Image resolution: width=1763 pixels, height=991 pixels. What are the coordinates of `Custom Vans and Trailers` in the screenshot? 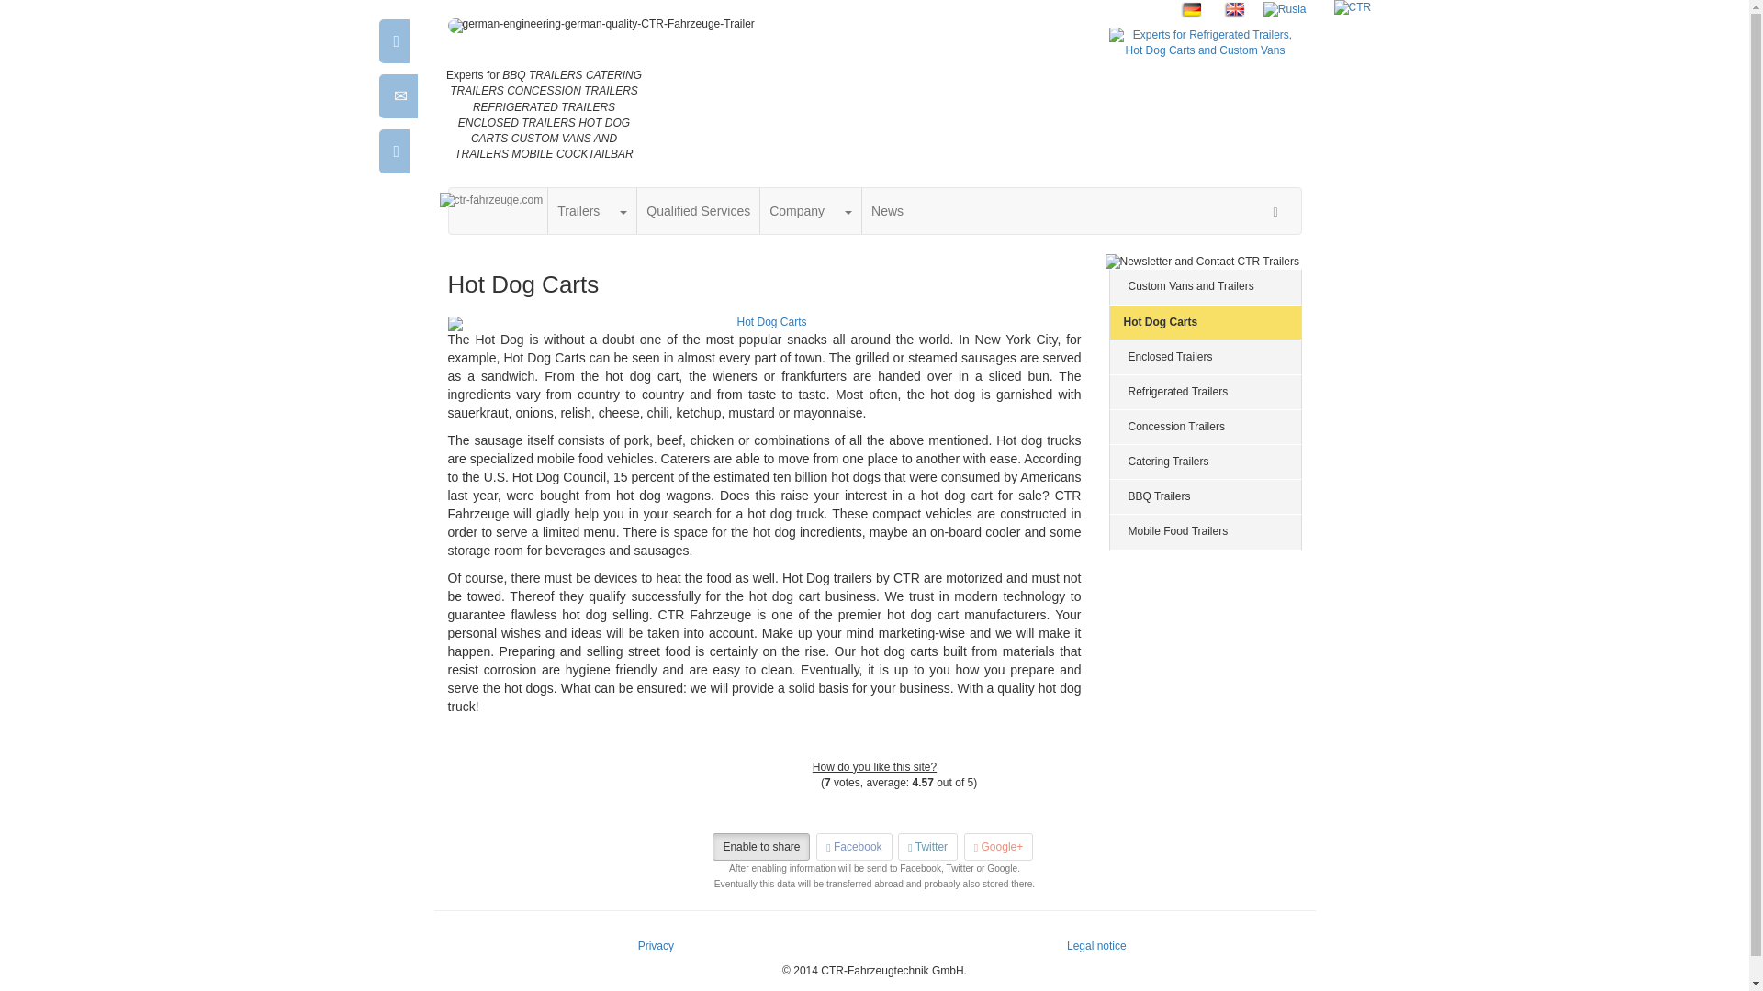 It's located at (1205, 286).